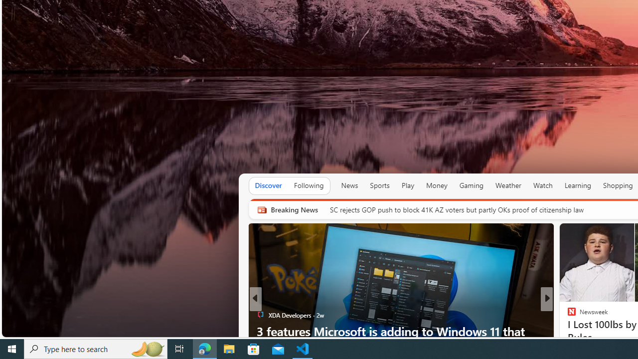 The image size is (638, 359). Describe the element at coordinates (437, 185) in the screenshot. I see `Money` at that location.